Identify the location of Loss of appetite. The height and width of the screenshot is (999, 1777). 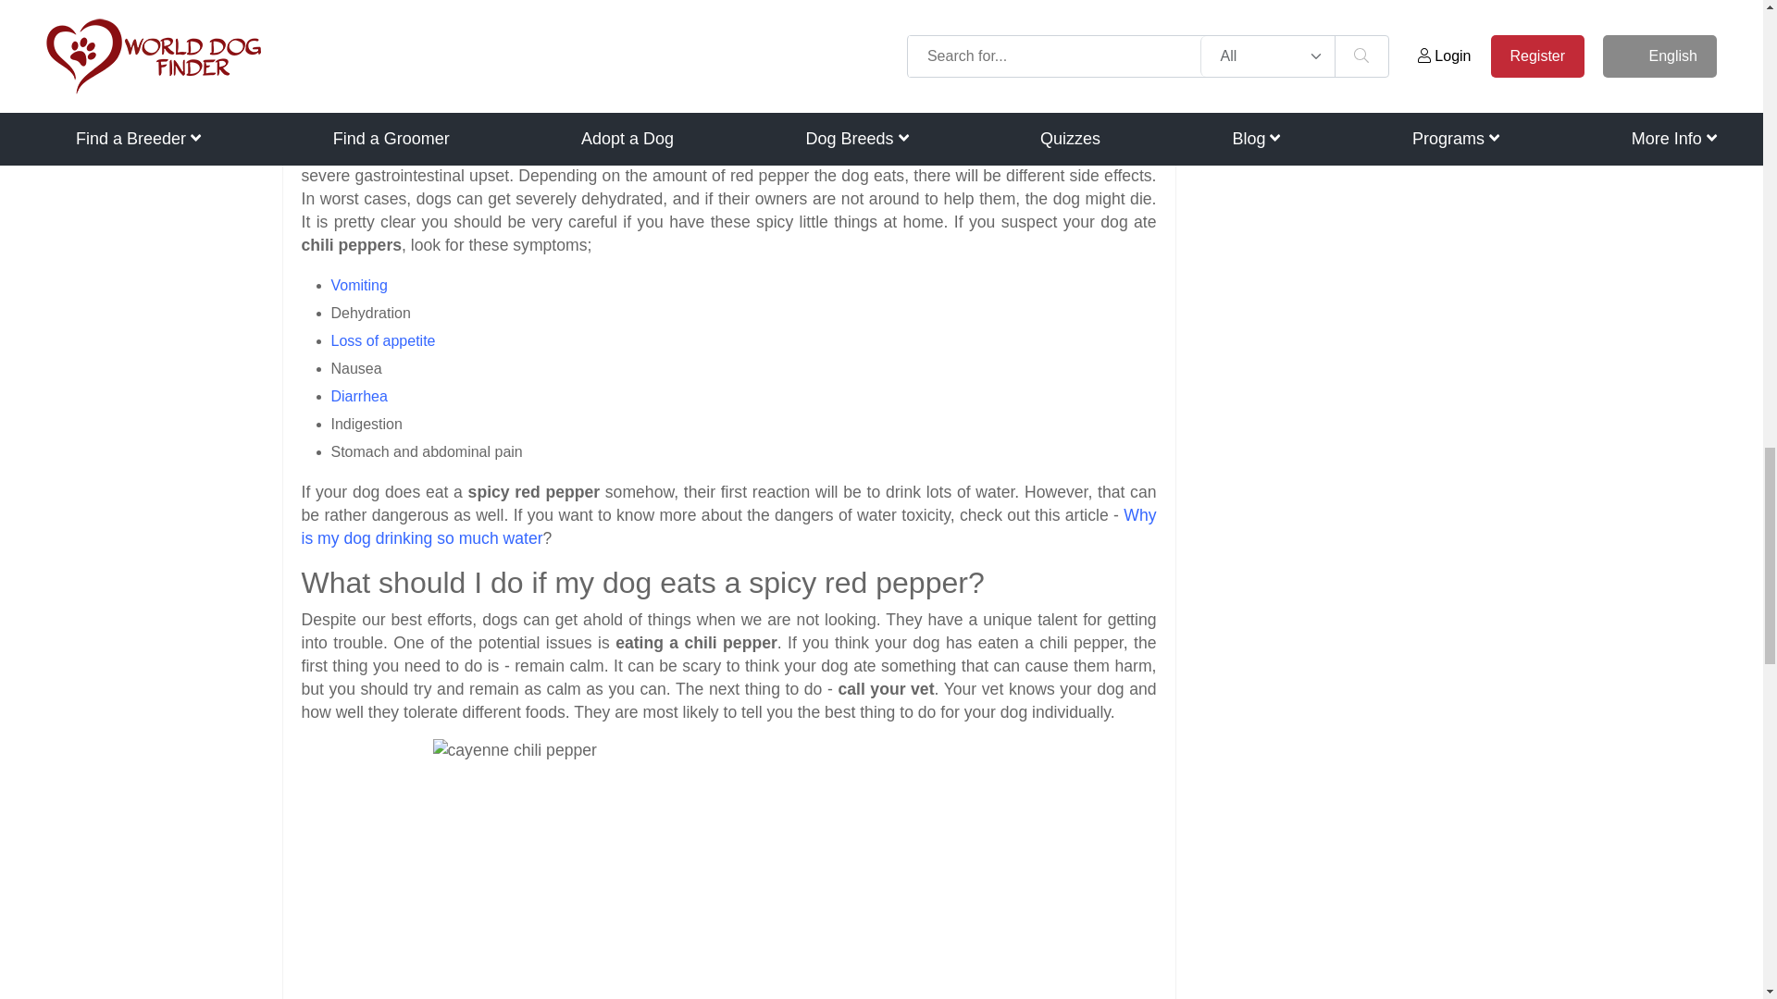
(383, 340).